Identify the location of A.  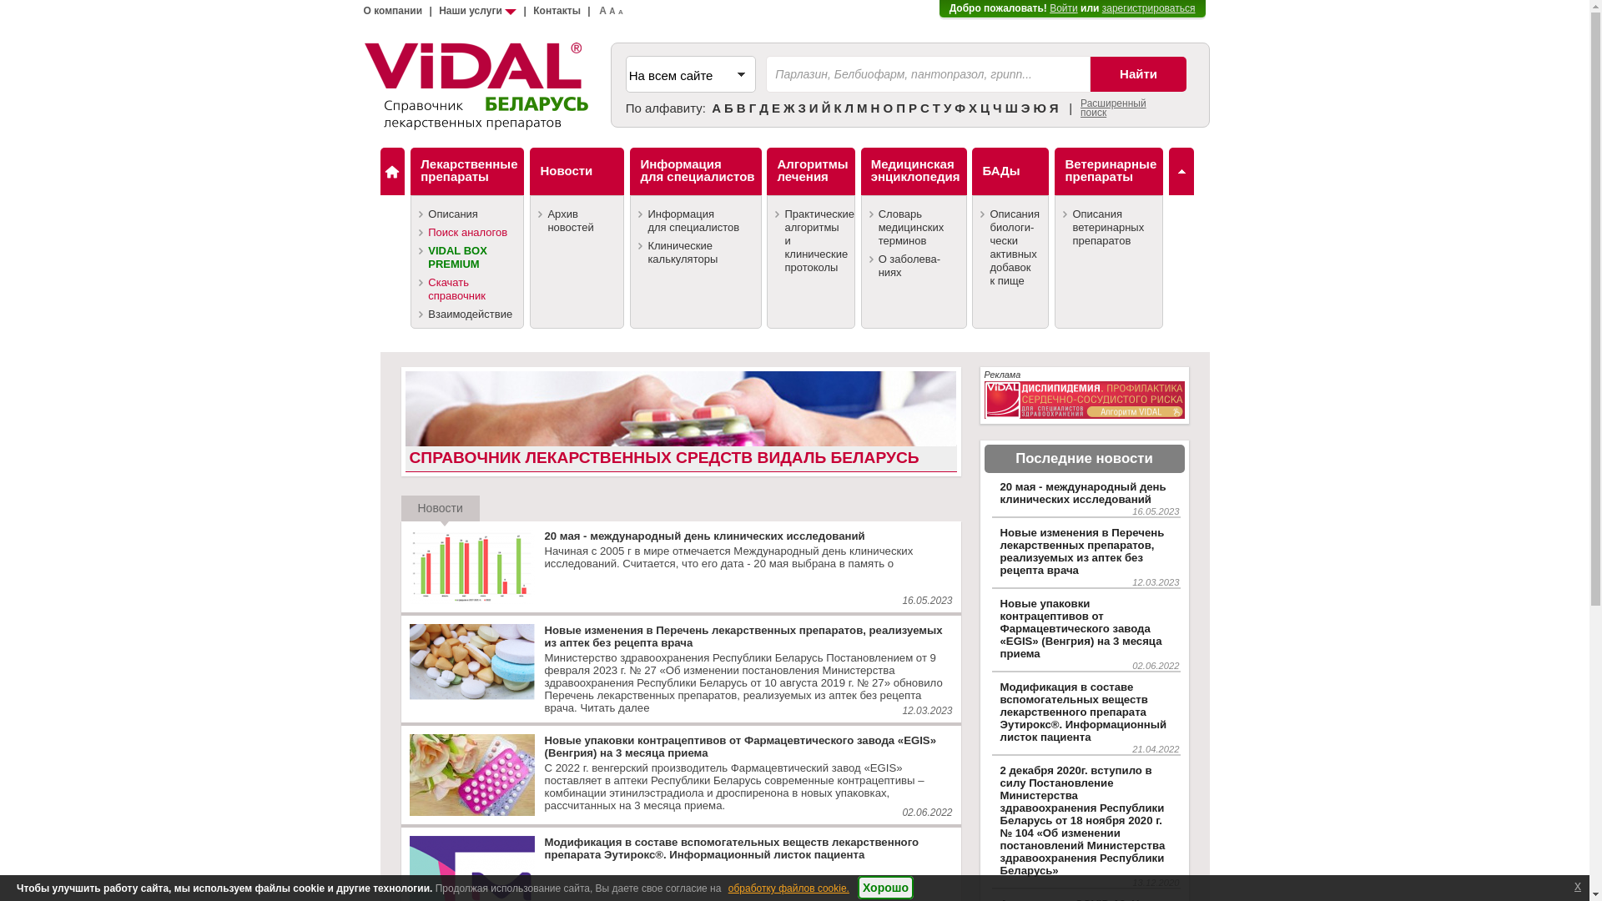
(621, 12).